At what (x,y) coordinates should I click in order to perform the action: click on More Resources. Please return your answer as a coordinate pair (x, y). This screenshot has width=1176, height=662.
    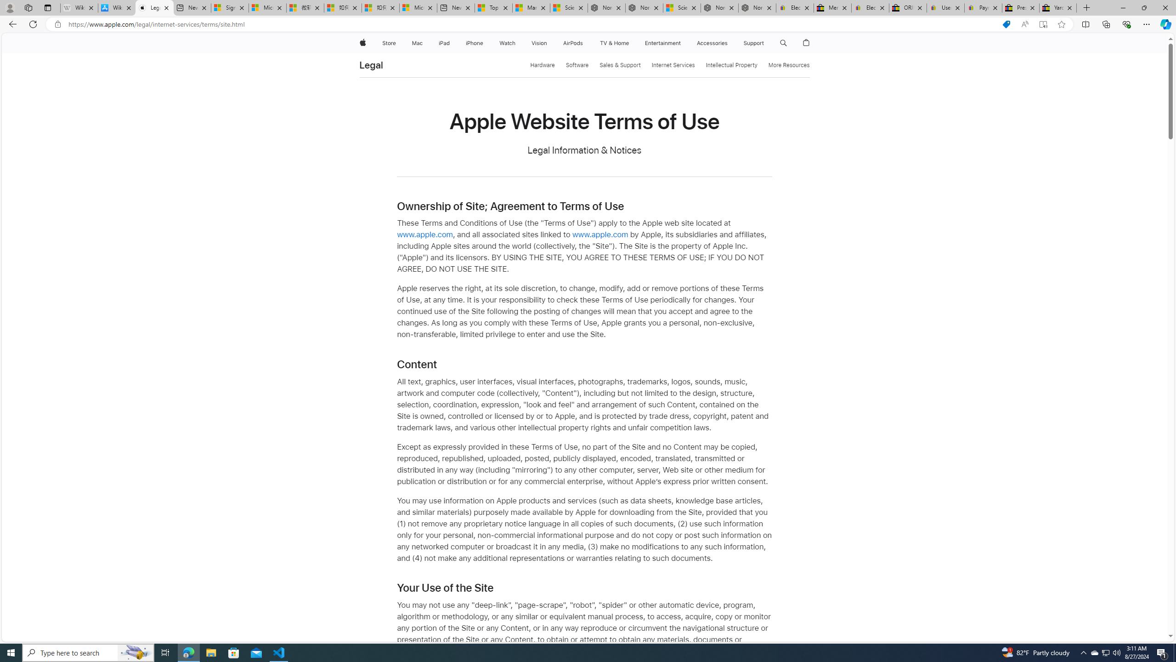
    Looking at the image, I should click on (789, 65).